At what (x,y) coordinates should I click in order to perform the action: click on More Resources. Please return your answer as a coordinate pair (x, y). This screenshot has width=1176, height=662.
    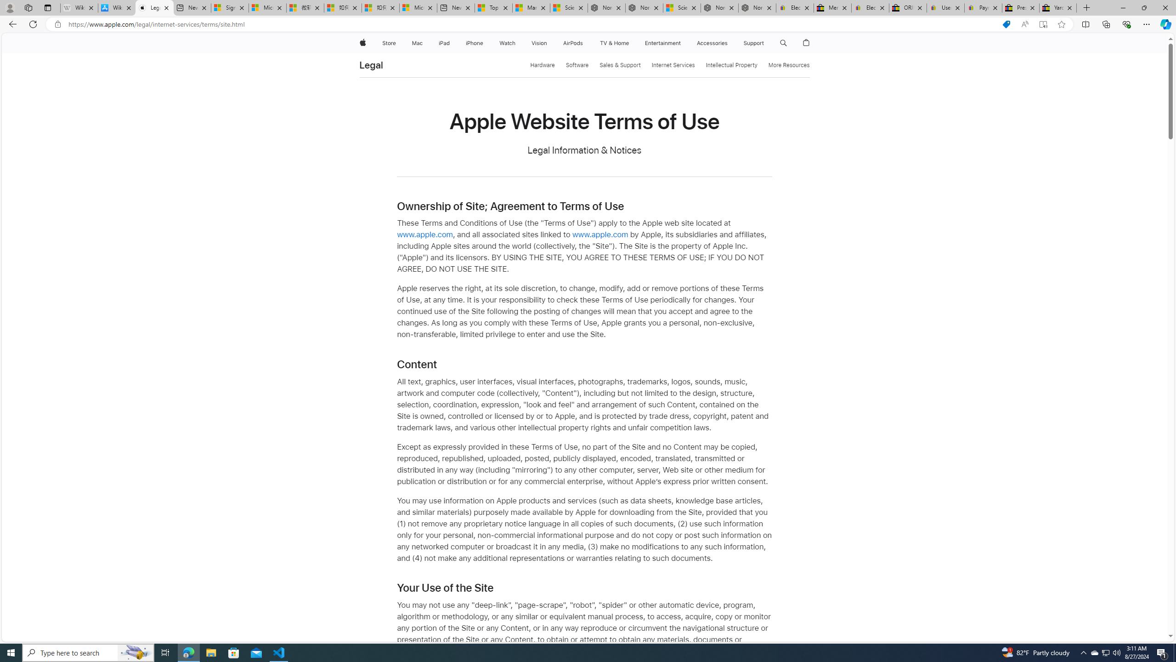
    Looking at the image, I should click on (789, 65).